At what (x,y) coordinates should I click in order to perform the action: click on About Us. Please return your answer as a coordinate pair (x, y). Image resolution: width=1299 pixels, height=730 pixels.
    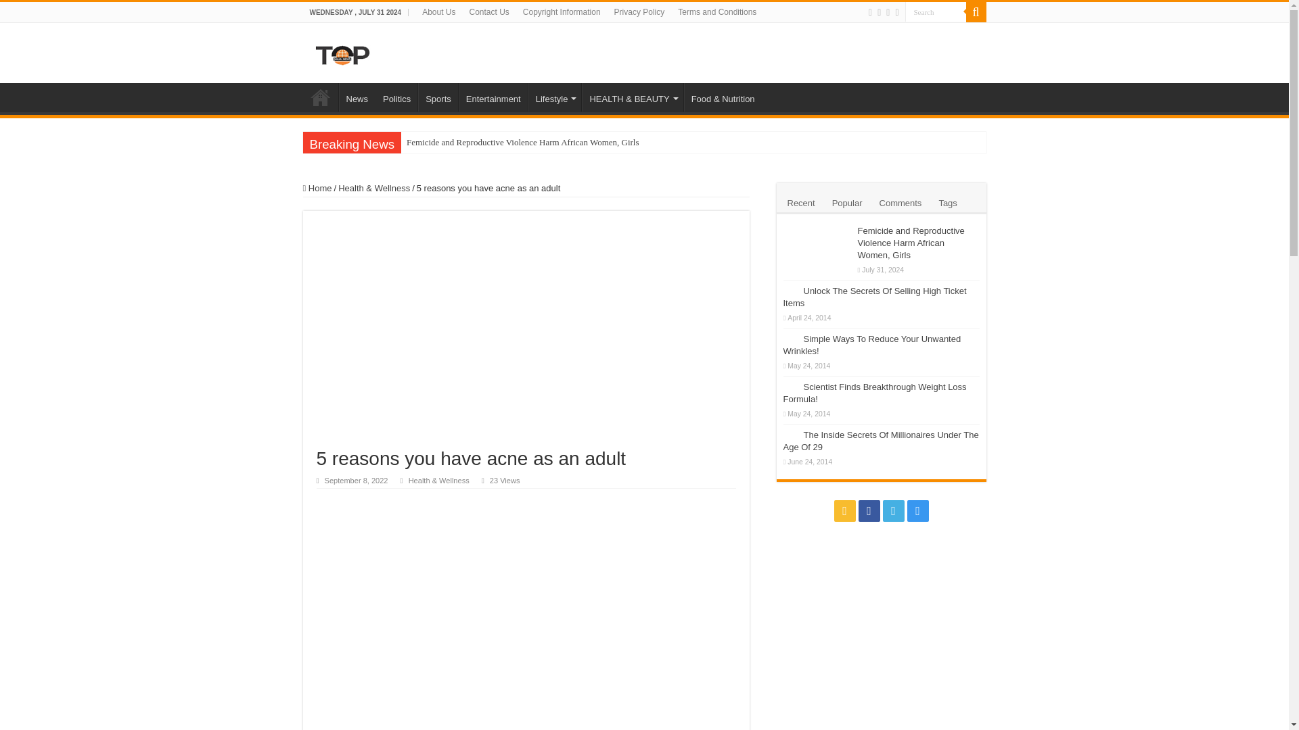
    Looking at the image, I should click on (438, 12).